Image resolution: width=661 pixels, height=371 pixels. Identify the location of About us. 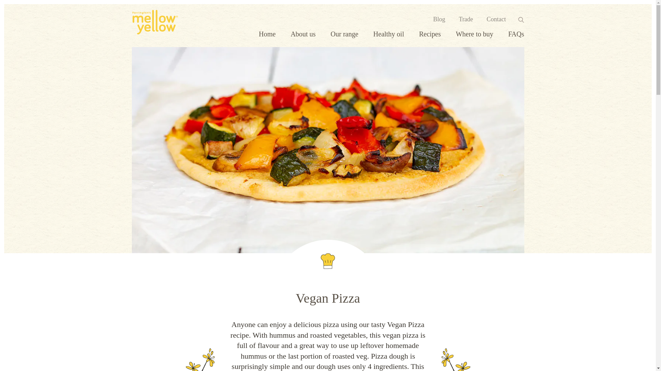
(303, 34).